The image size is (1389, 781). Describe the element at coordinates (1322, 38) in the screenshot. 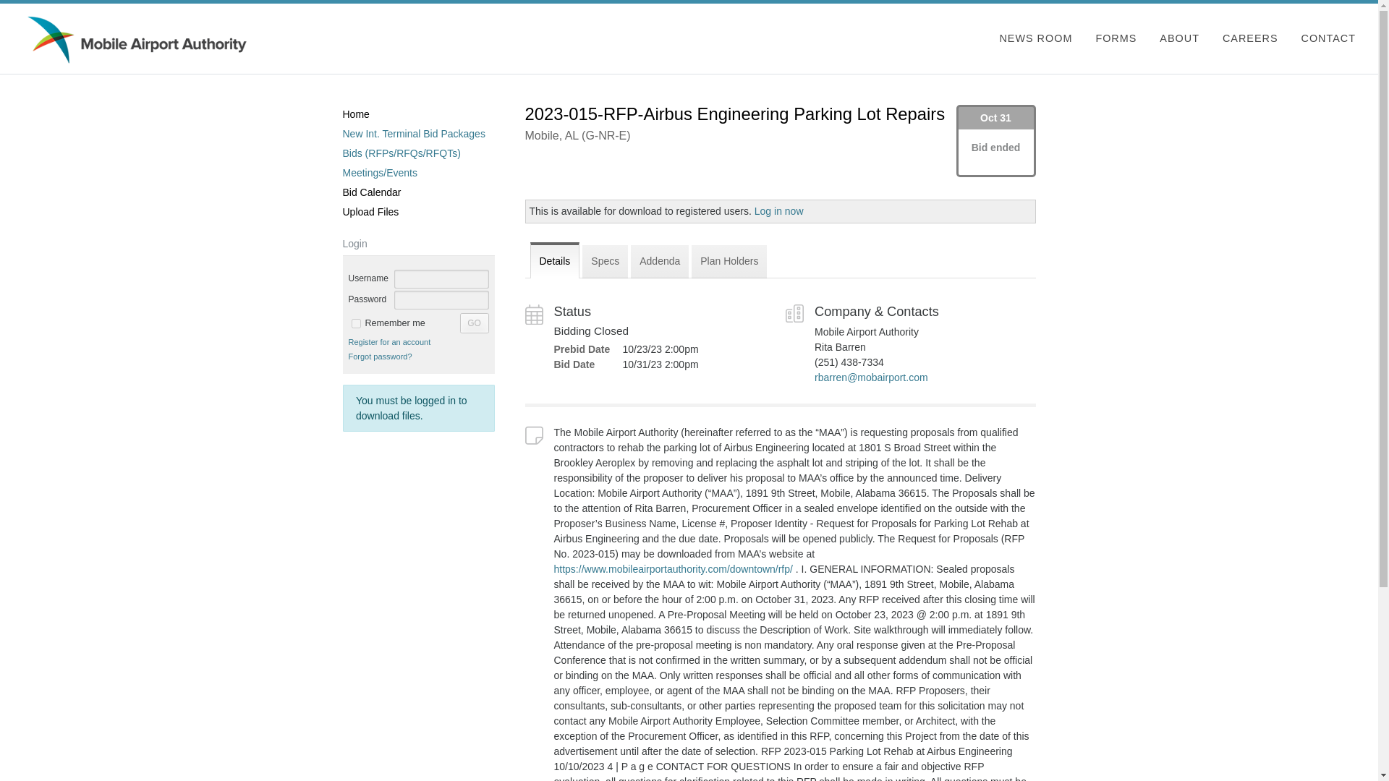

I see `CONTACT` at that location.